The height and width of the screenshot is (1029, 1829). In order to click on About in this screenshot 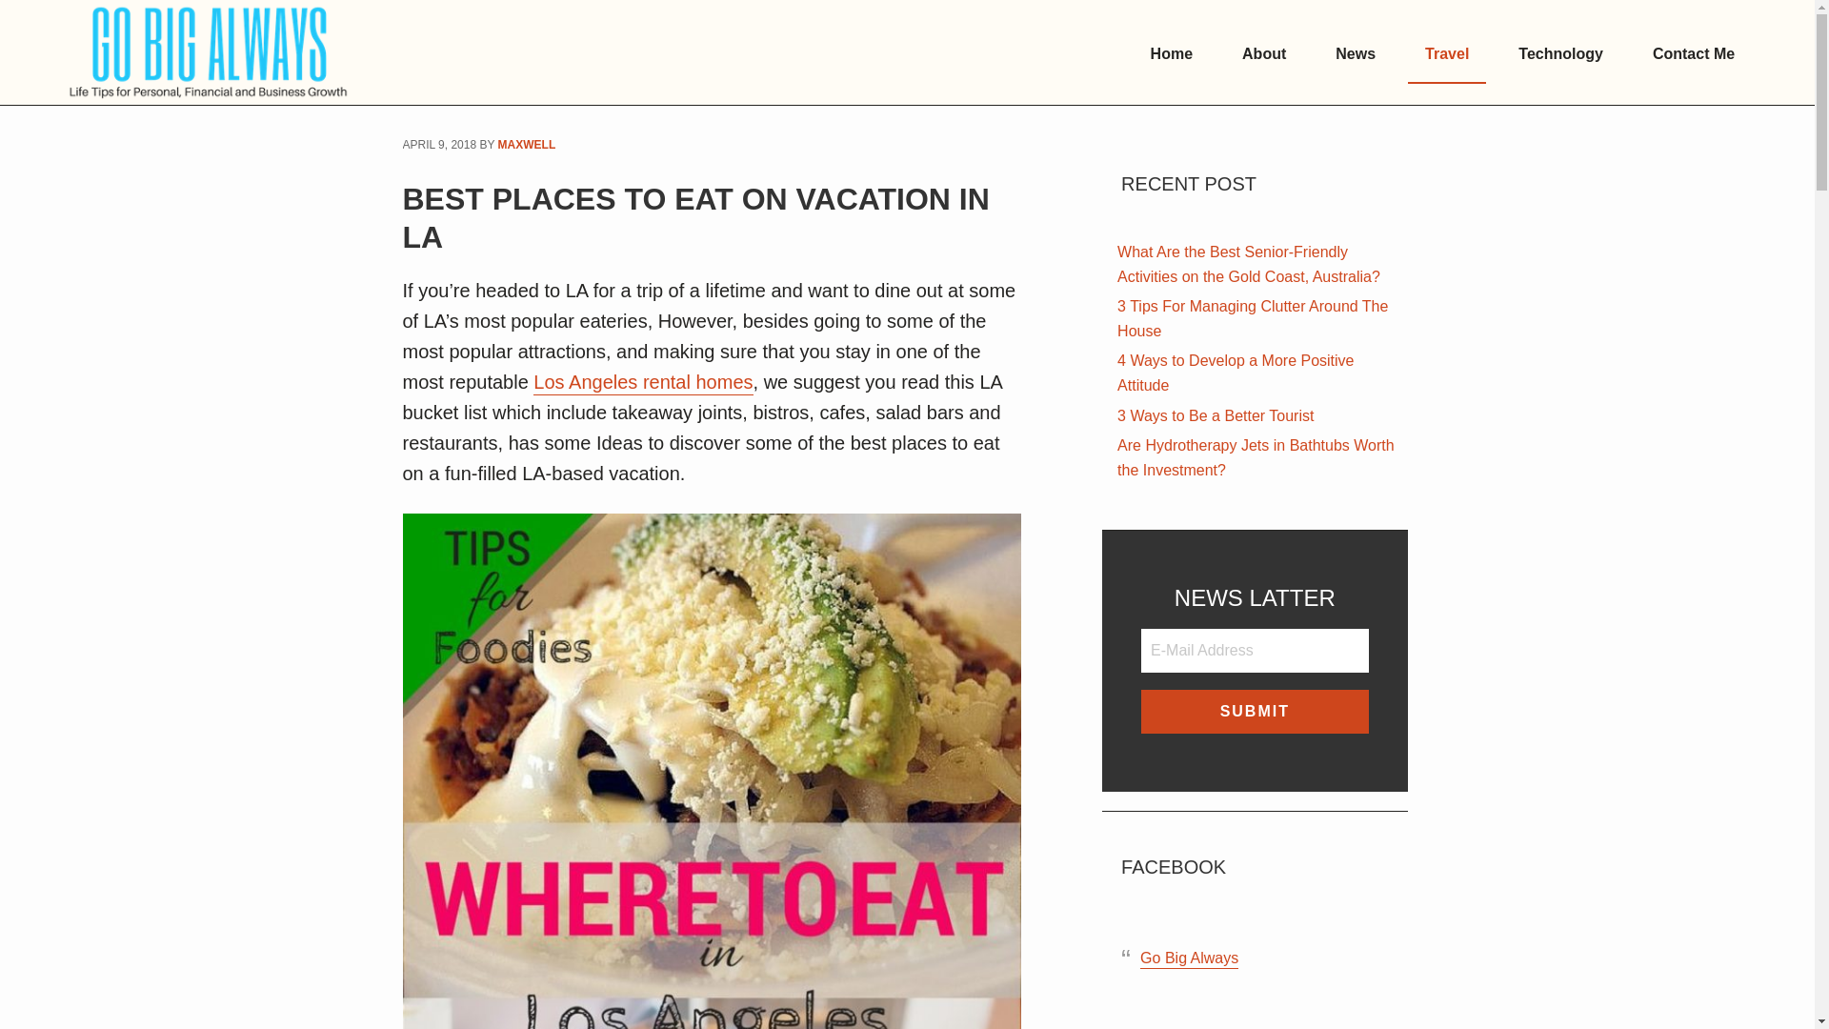, I will do `click(1263, 55)`.